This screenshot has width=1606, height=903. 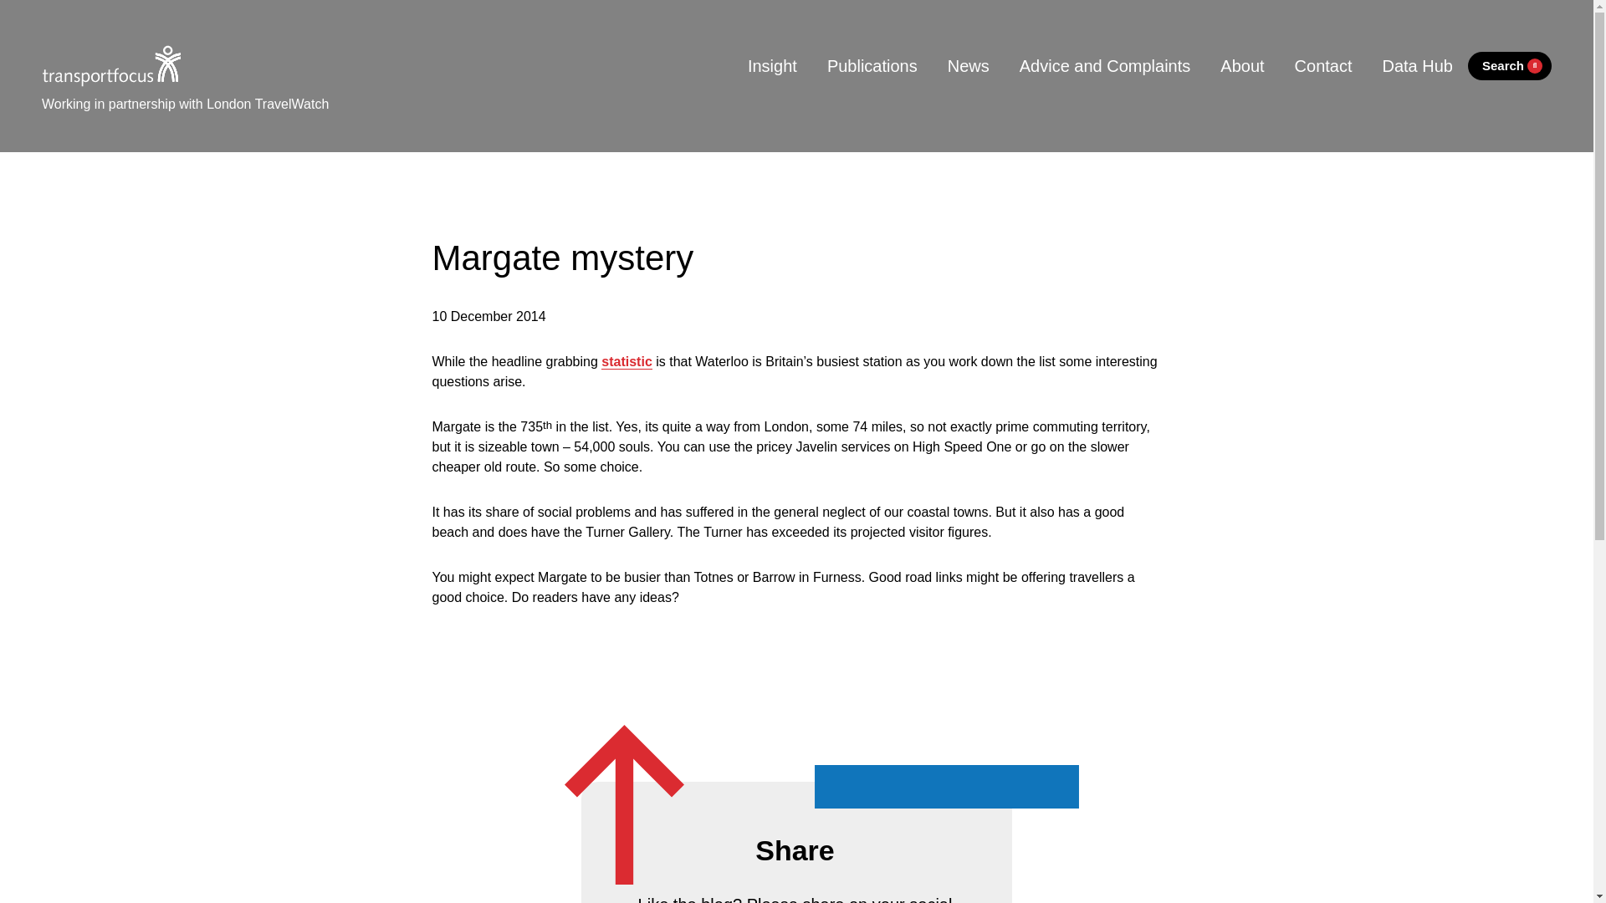 What do you see at coordinates (1417, 65) in the screenshot?
I see `Data Hub` at bounding box center [1417, 65].